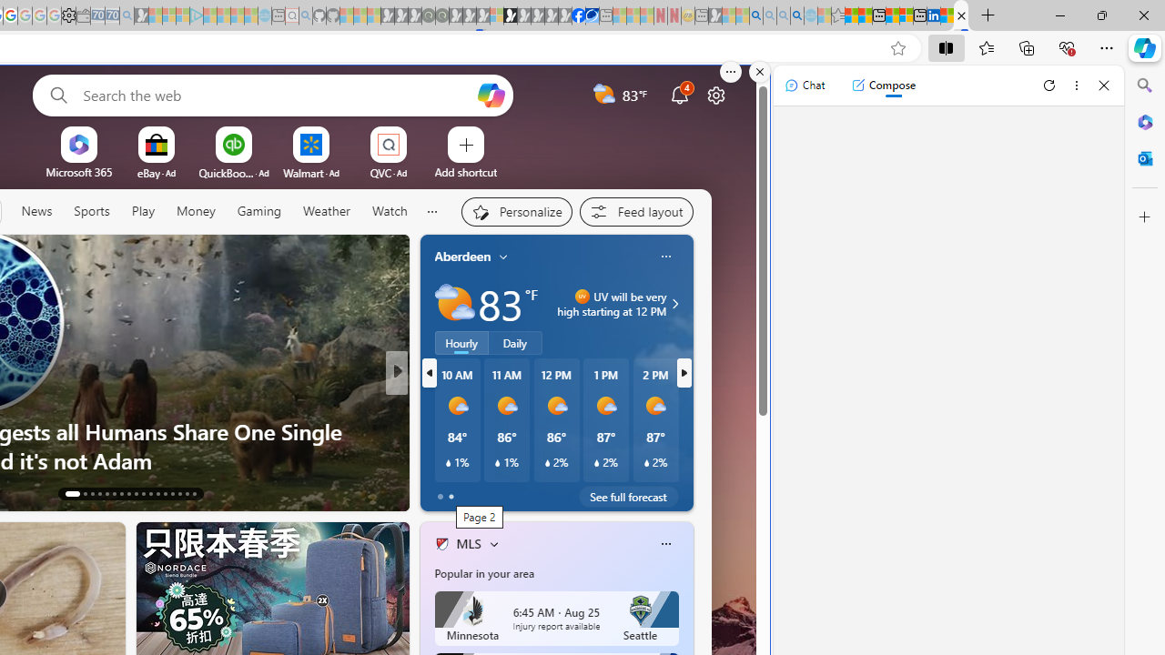  What do you see at coordinates (450, 497) in the screenshot?
I see `tab-1` at bounding box center [450, 497].